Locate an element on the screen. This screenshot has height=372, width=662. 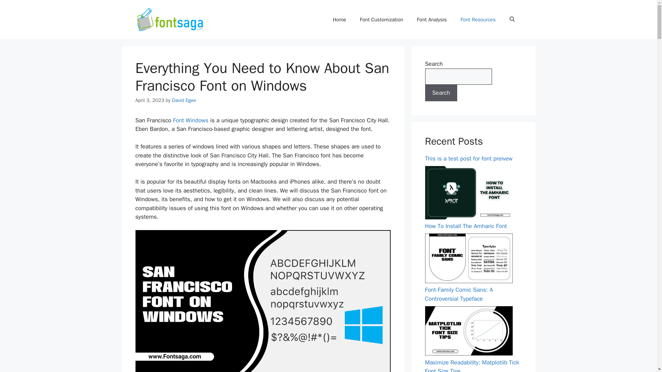
Font Resources is located at coordinates (478, 20).